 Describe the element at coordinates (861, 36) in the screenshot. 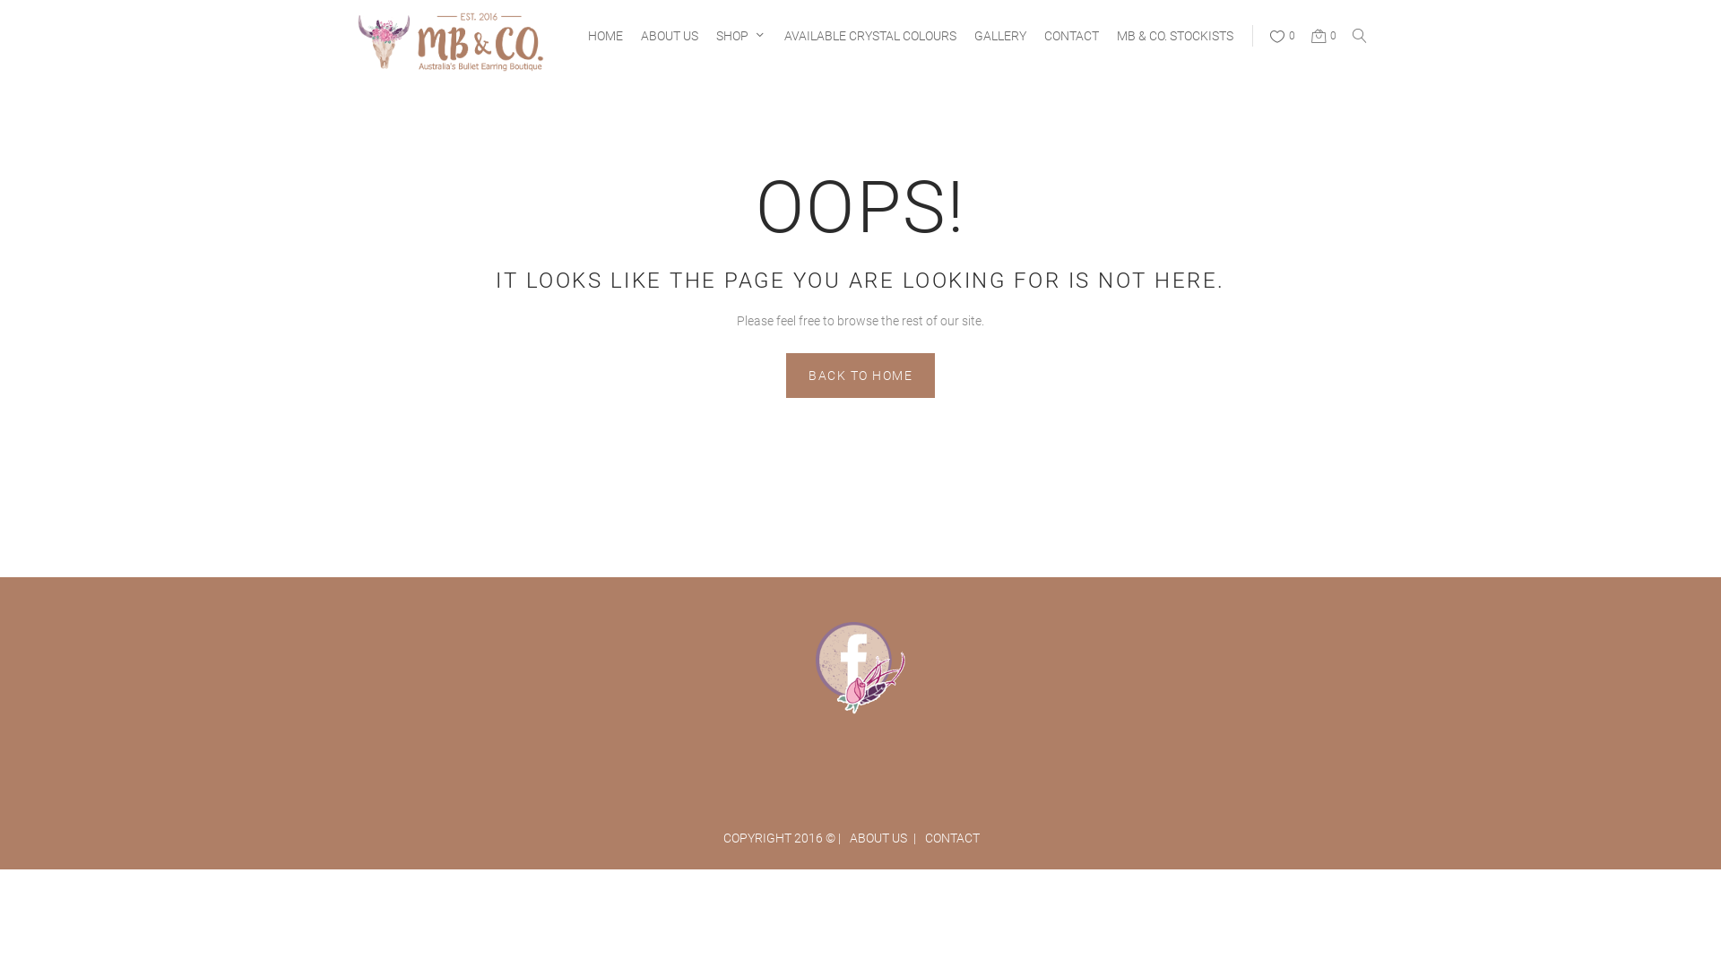

I see `AVAILABLE CRYSTAL COLOURS` at that location.